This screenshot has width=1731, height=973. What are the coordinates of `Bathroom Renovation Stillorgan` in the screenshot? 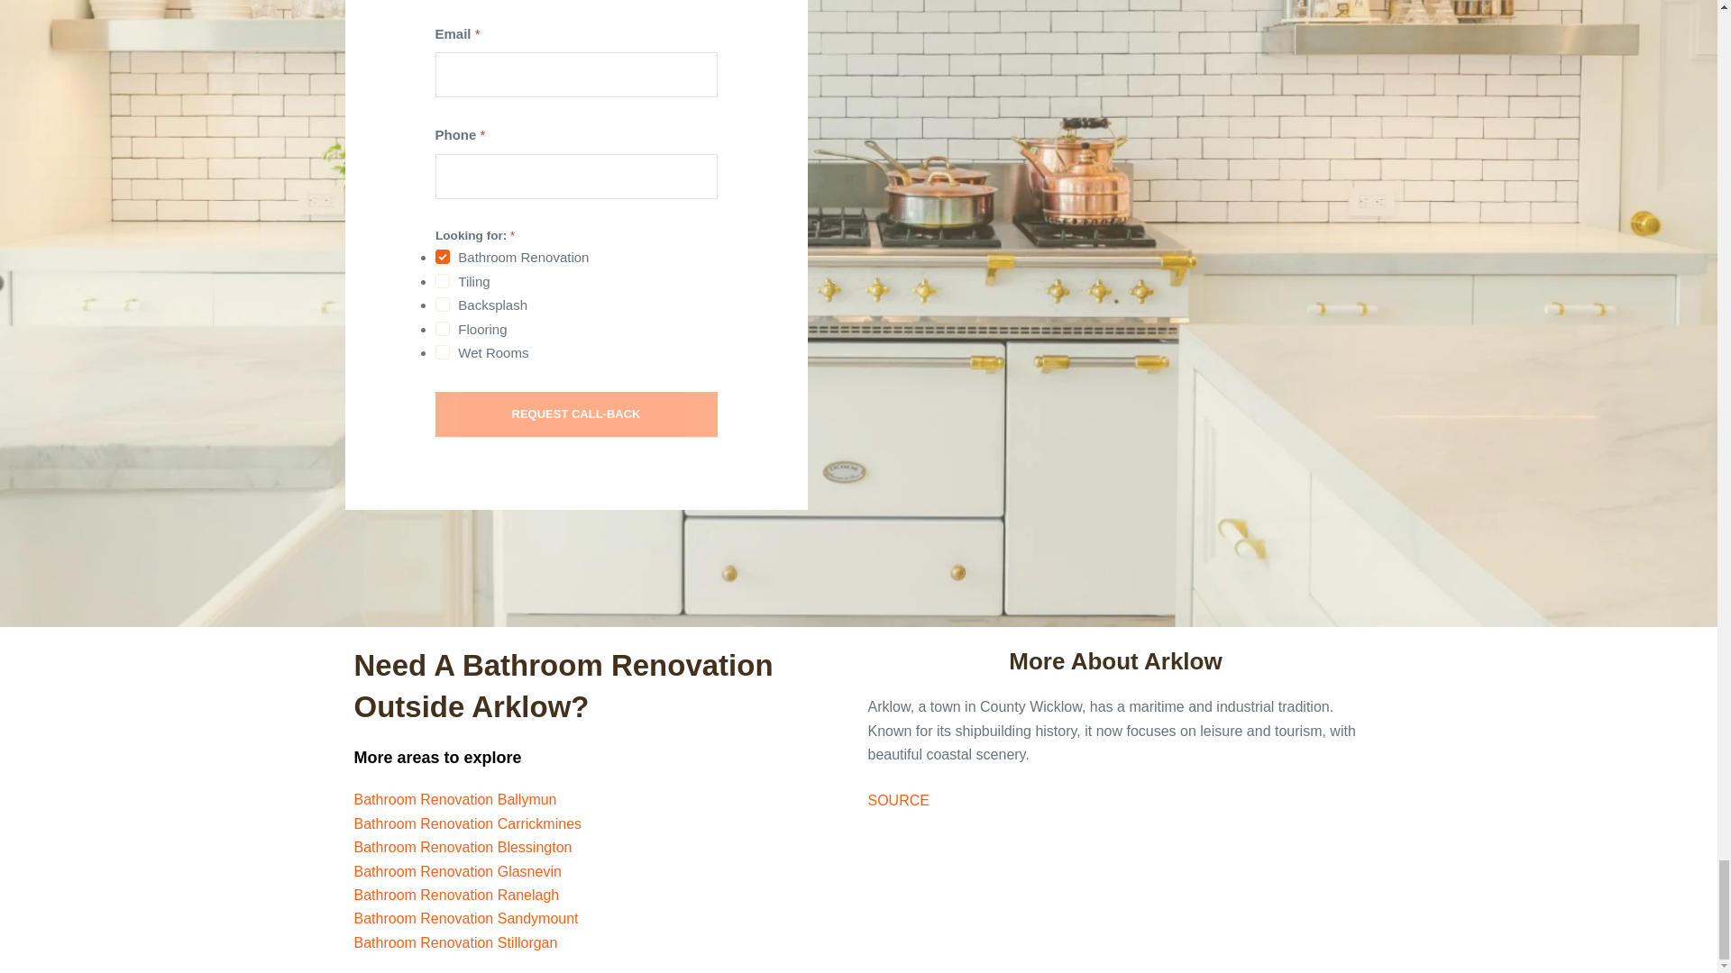 It's located at (454, 942).